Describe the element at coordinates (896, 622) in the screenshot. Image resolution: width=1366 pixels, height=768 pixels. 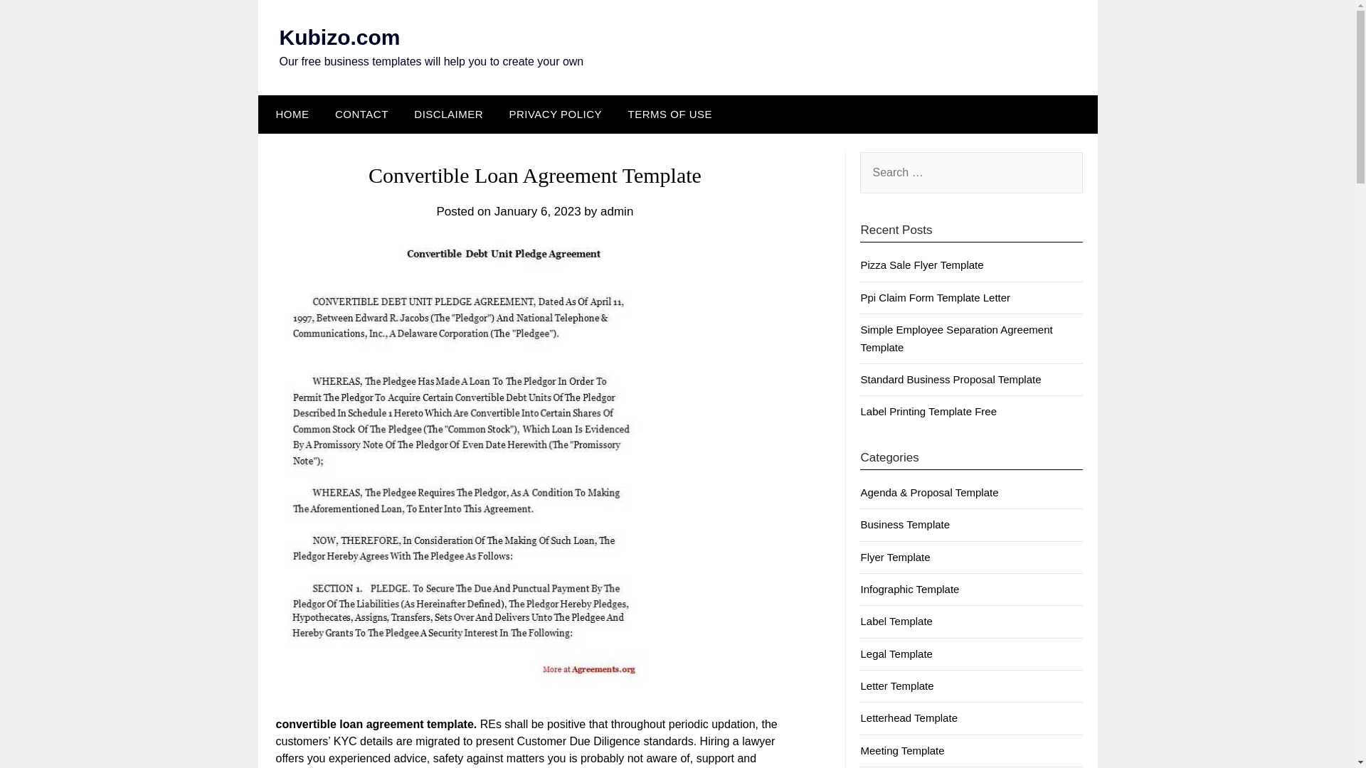
I see `Label Template` at that location.